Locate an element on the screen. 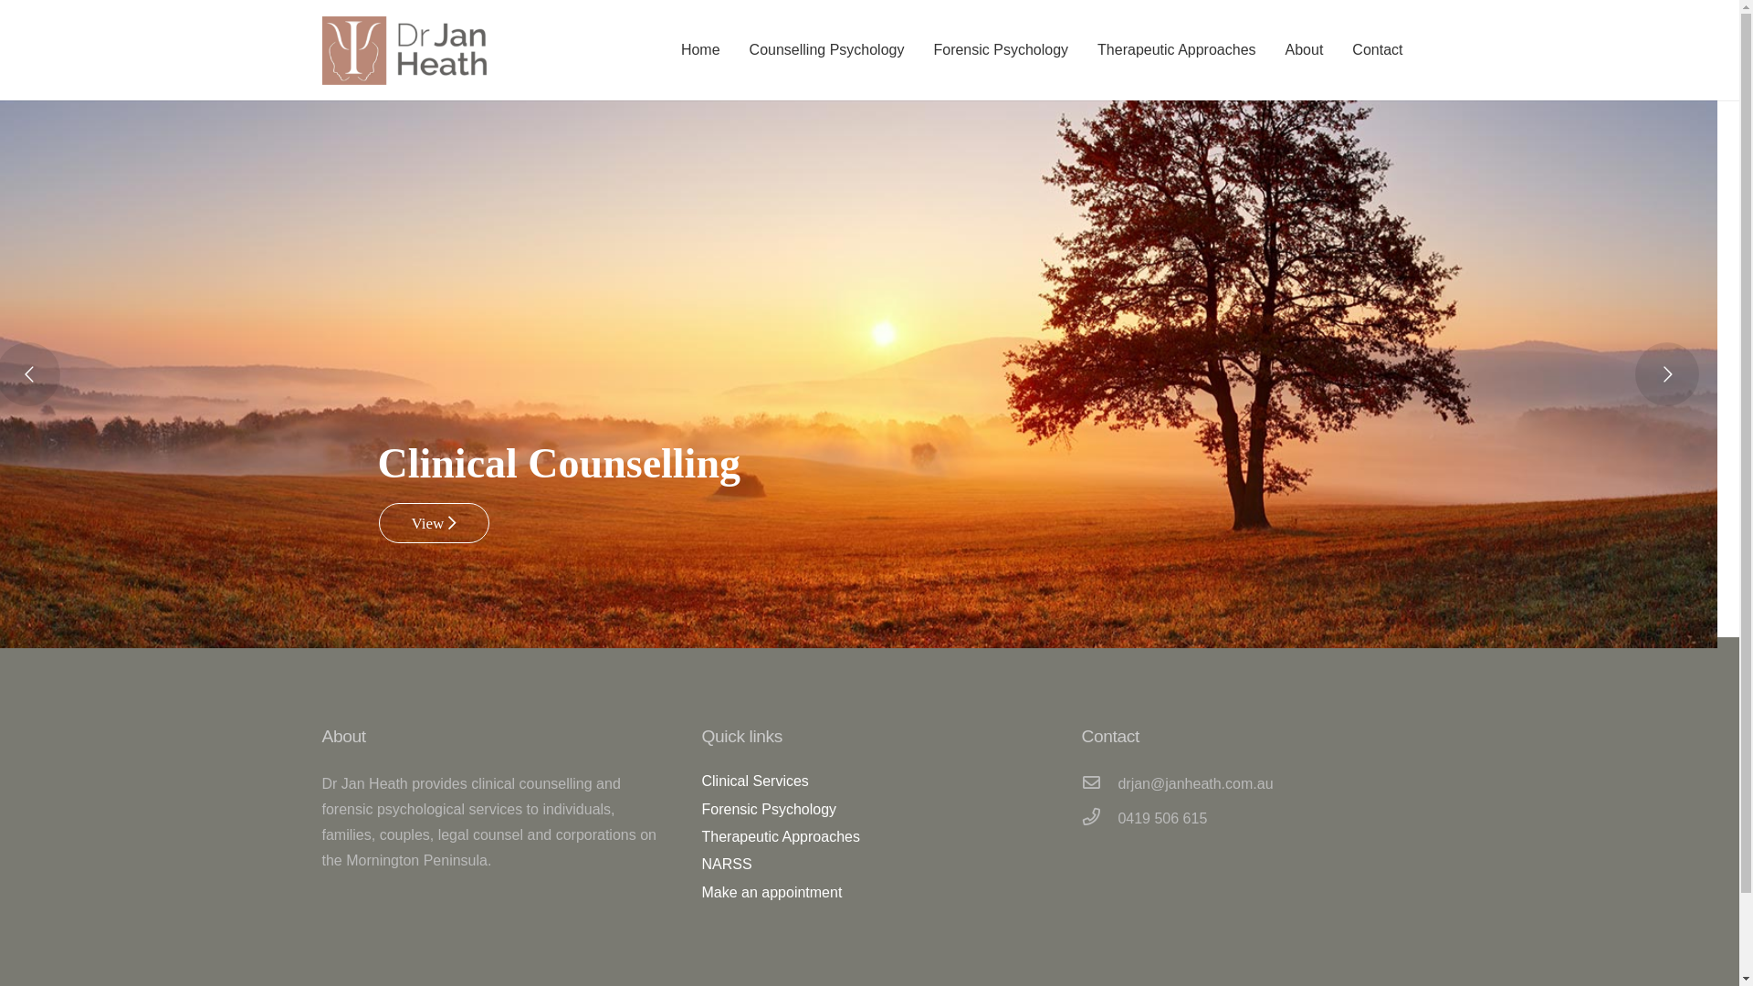  Contact is located at coordinates (1377, 50).